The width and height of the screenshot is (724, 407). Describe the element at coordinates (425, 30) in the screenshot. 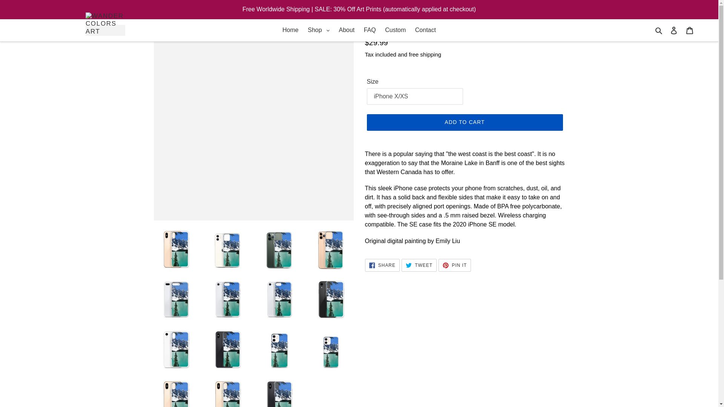

I see `Contact` at that location.